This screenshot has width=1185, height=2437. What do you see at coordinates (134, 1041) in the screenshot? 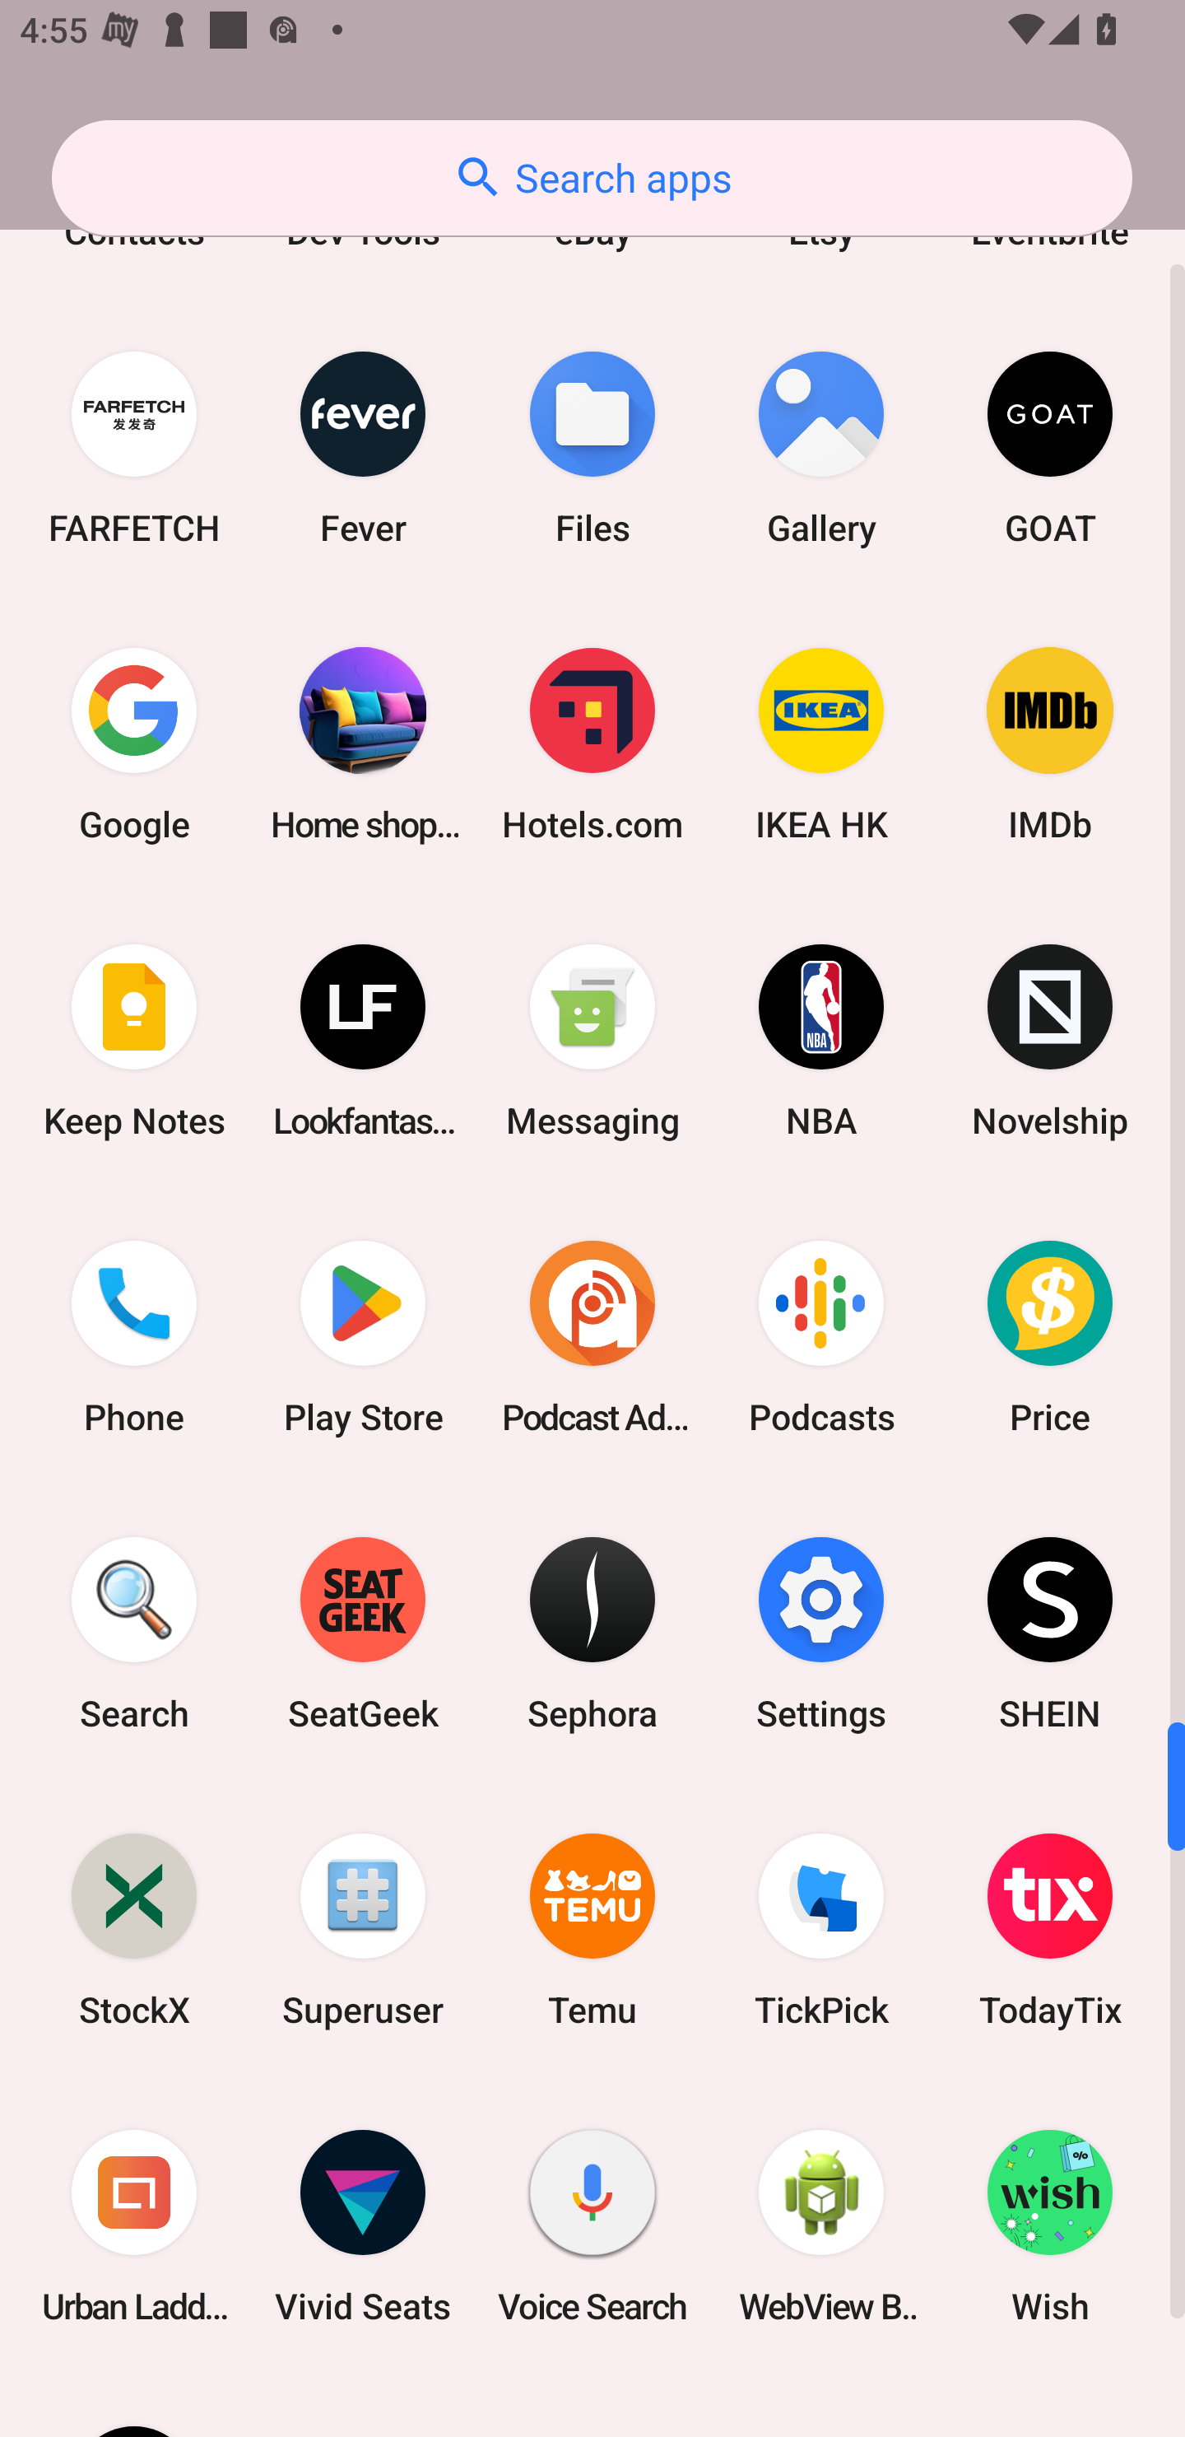
I see `Keep Notes` at bounding box center [134, 1041].